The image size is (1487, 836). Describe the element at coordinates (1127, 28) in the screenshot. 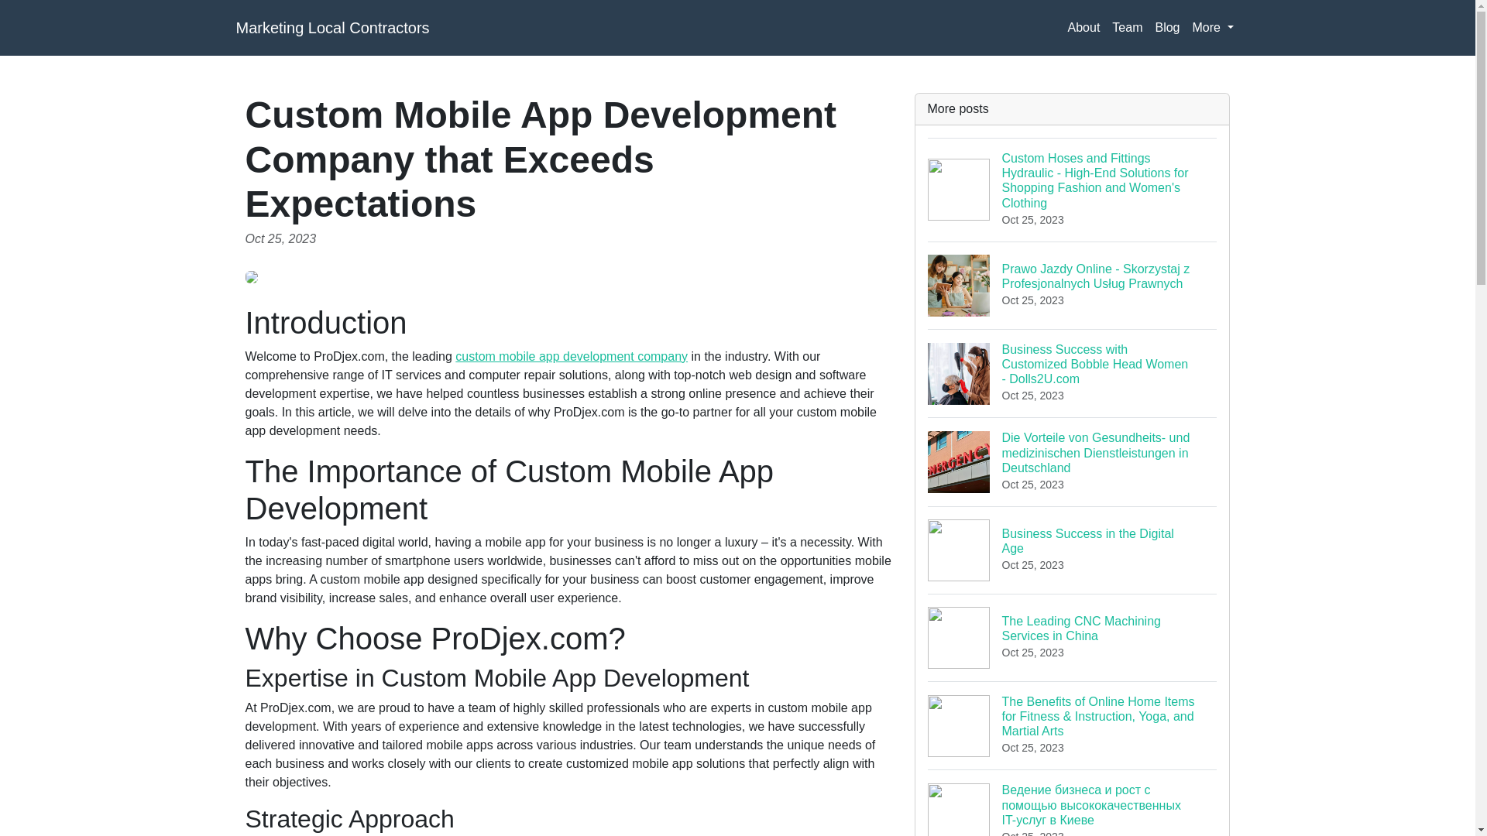

I see `Team` at that location.